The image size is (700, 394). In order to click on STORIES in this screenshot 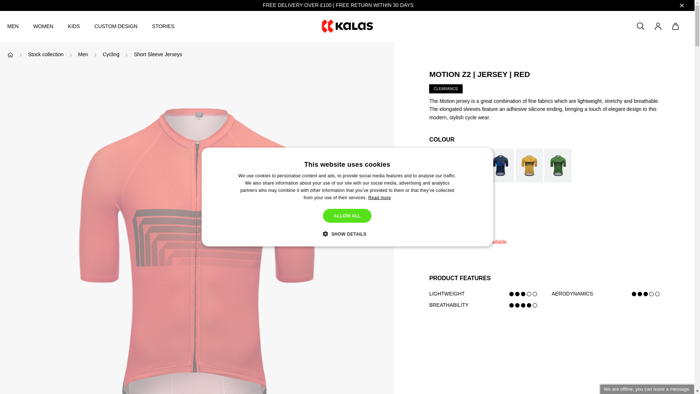, I will do `click(163, 26)`.